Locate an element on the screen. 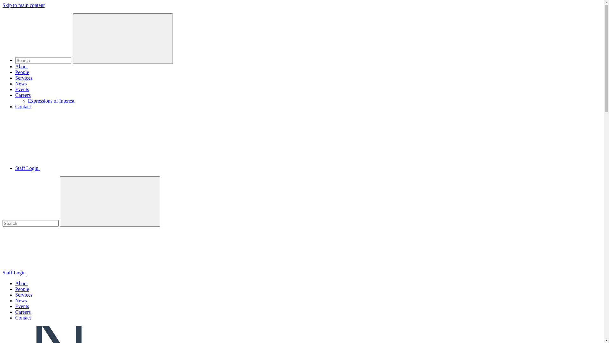 The height and width of the screenshot is (343, 609). Staff Login is located at coordinates (302, 251).